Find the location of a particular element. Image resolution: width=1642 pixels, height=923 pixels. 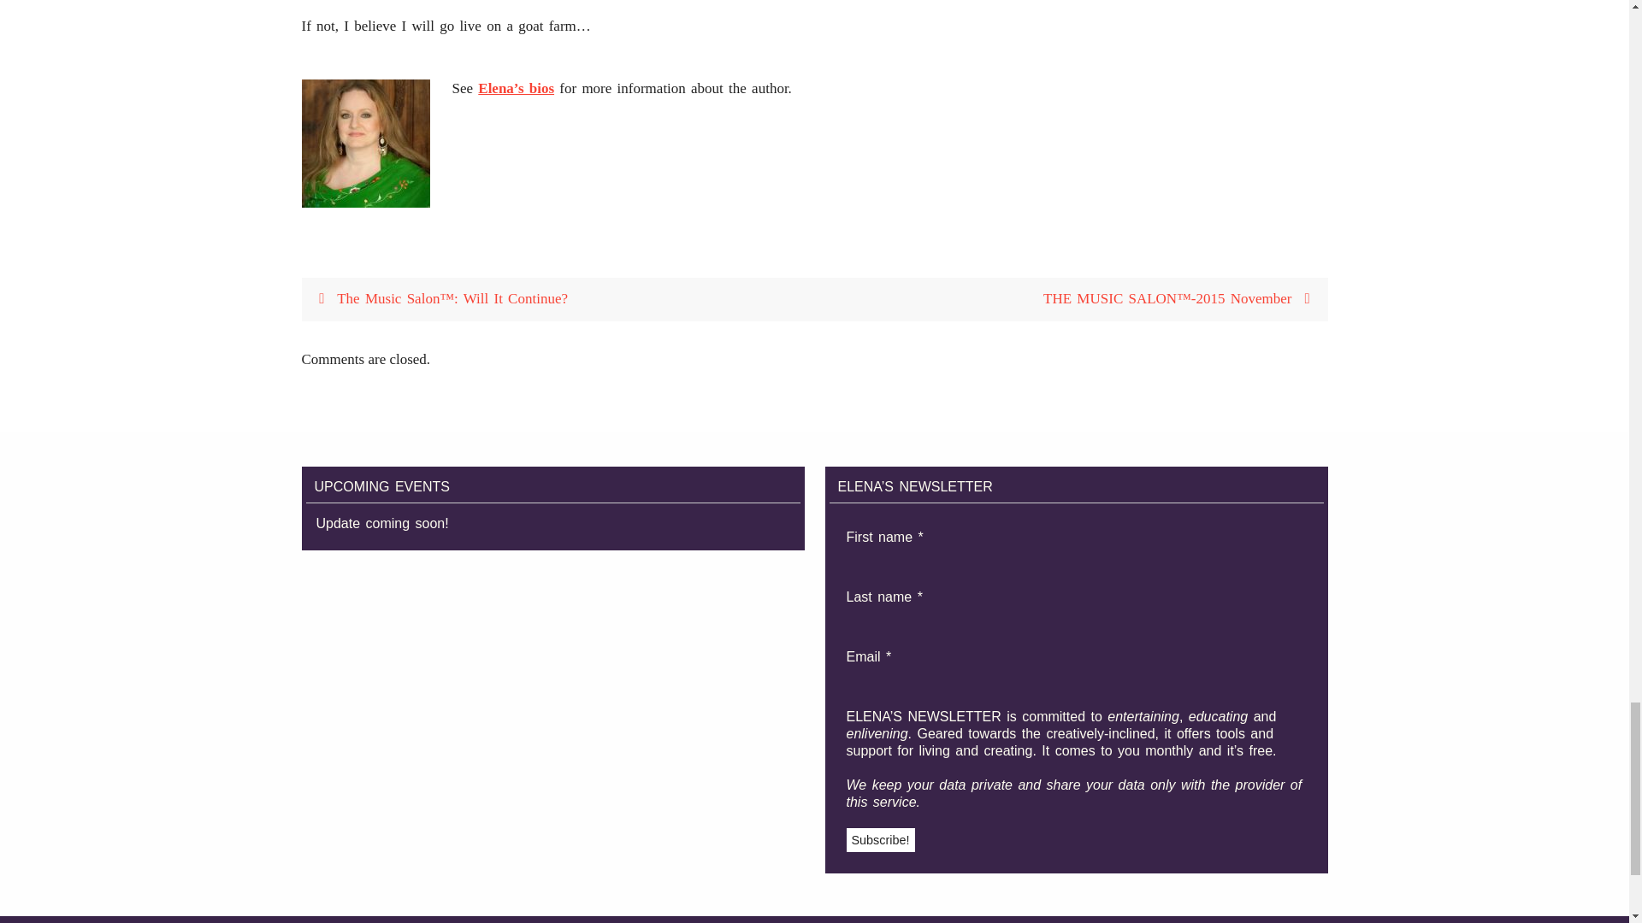

Email is located at coordinates (932, 677).